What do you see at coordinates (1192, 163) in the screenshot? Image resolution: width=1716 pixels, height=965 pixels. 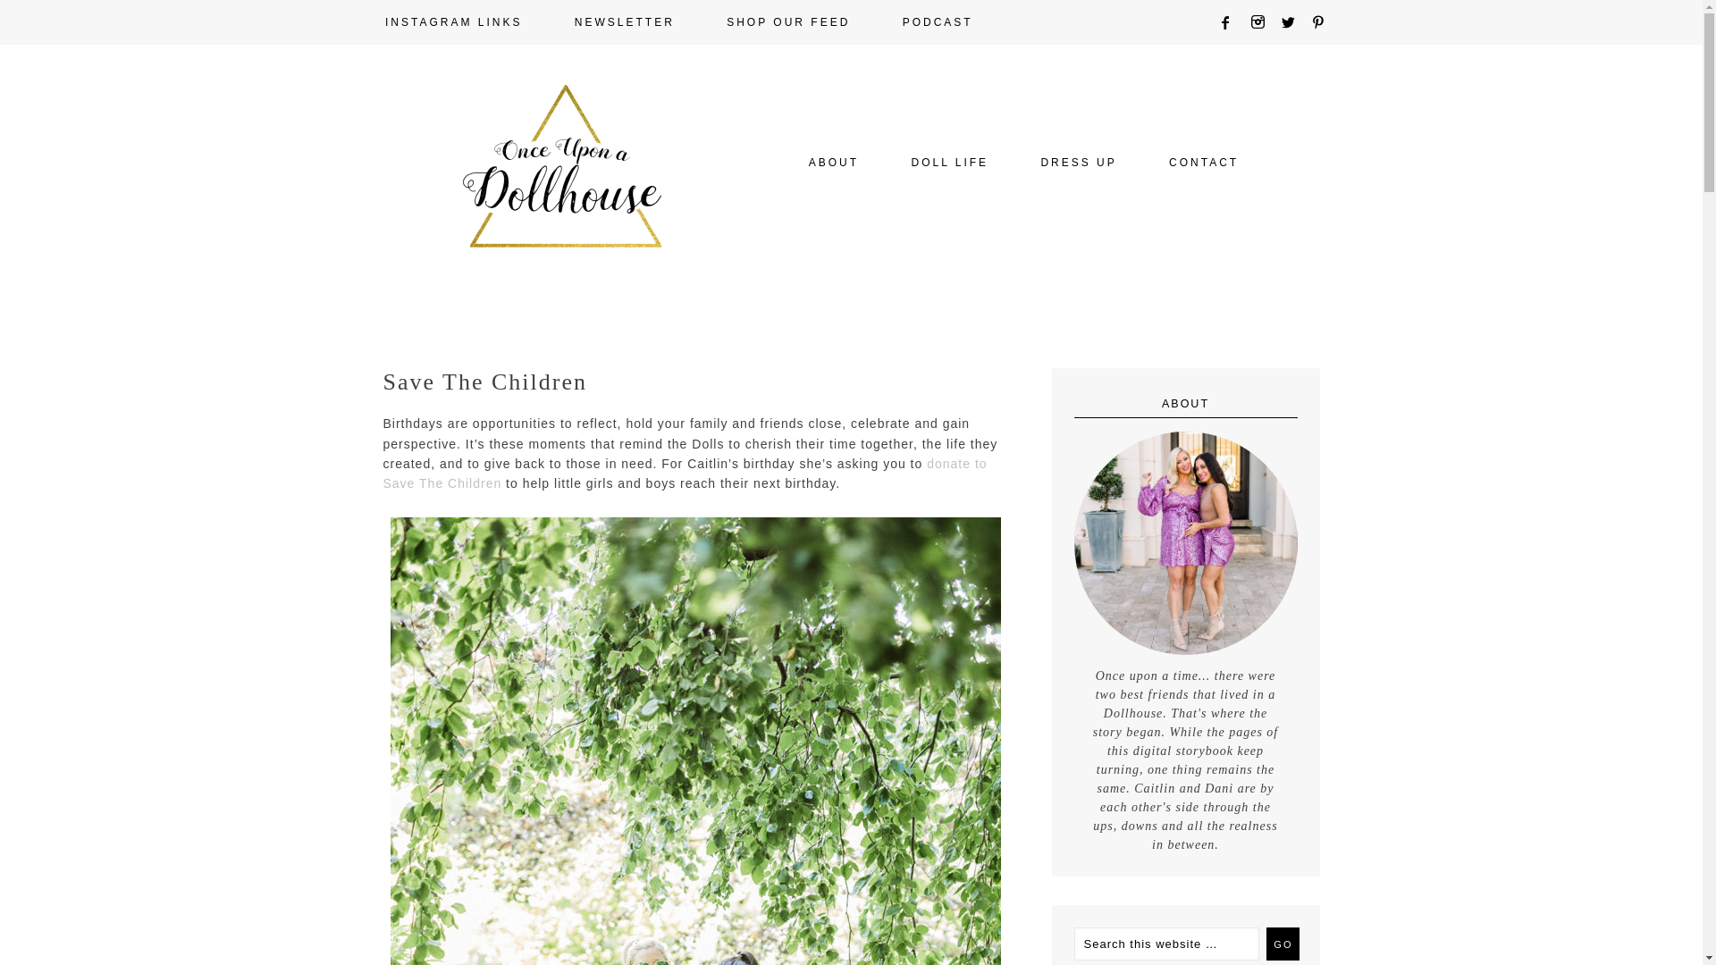 I see `CONTACT` at bounding box center [1192, 163].